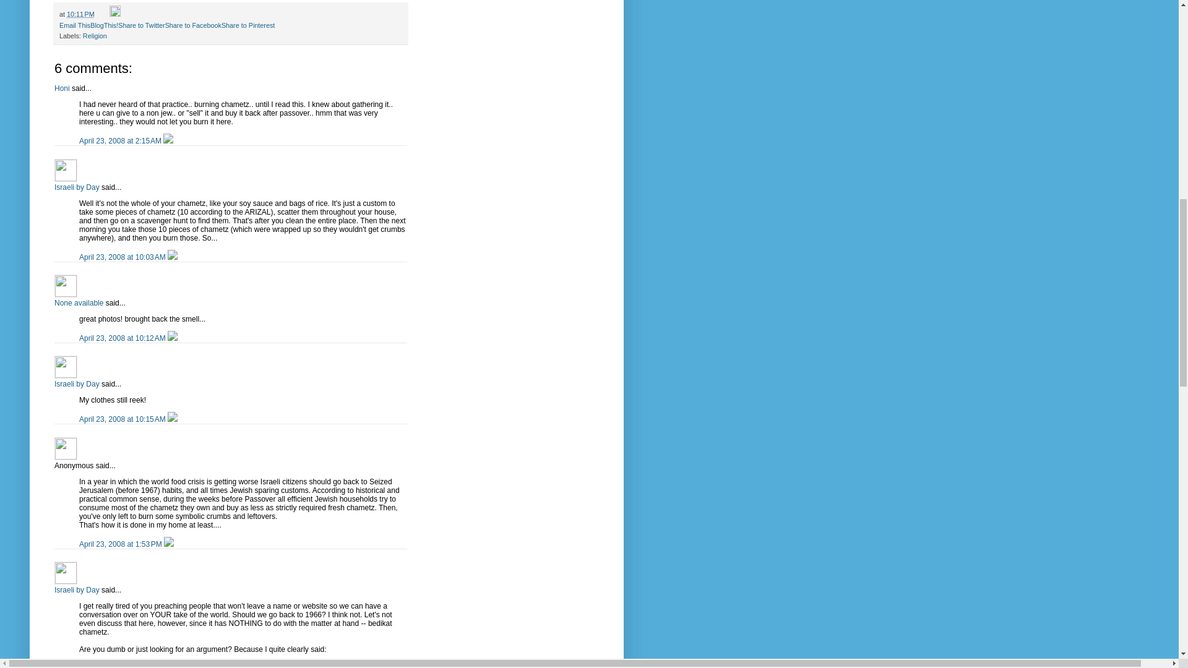  What do you see at coordinates (62, 88) in the screenshot?
I see `Honi` at bounding box center [62, 88].